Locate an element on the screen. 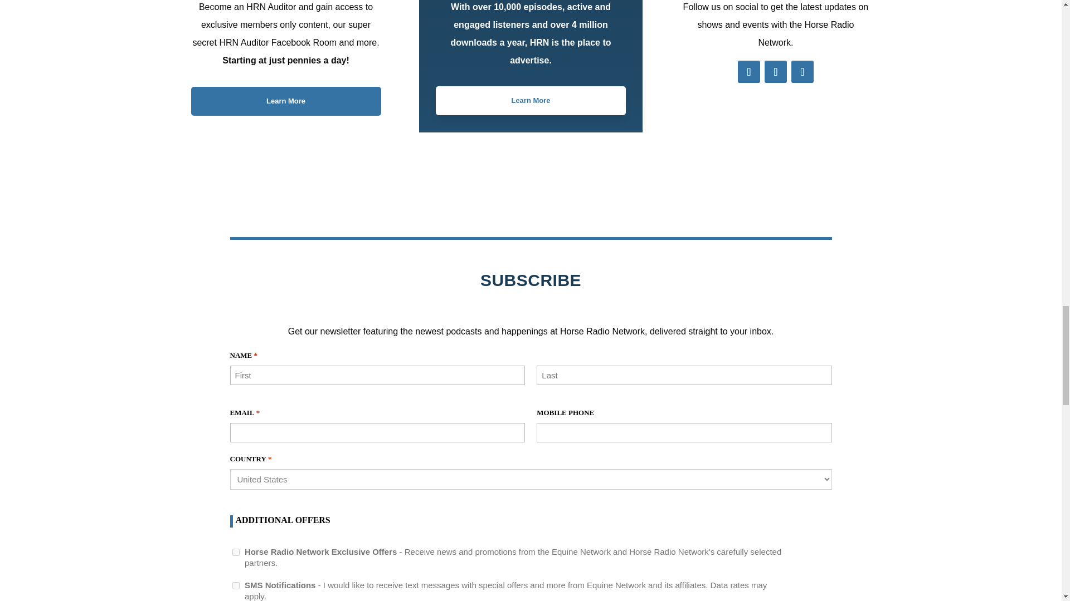 Image resolution: width=1070 pixels, height=601 pixels. Follow on Facebook is located at coordinates (749, 72).